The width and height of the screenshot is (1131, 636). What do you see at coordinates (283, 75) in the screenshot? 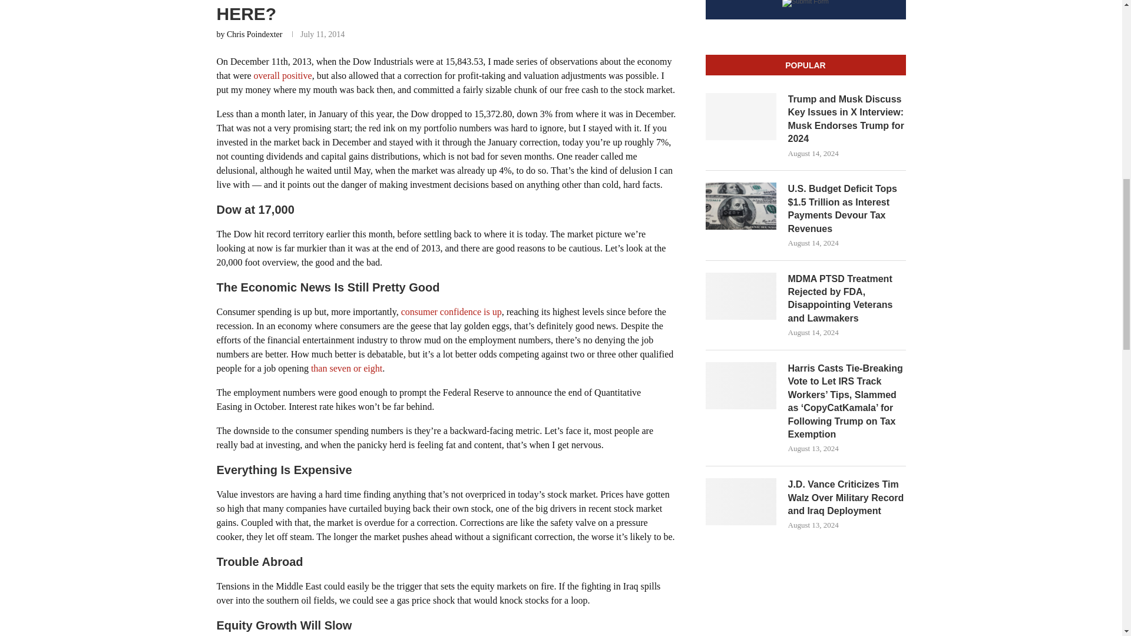
I see `overall positive` at bounding box center [283, 75].